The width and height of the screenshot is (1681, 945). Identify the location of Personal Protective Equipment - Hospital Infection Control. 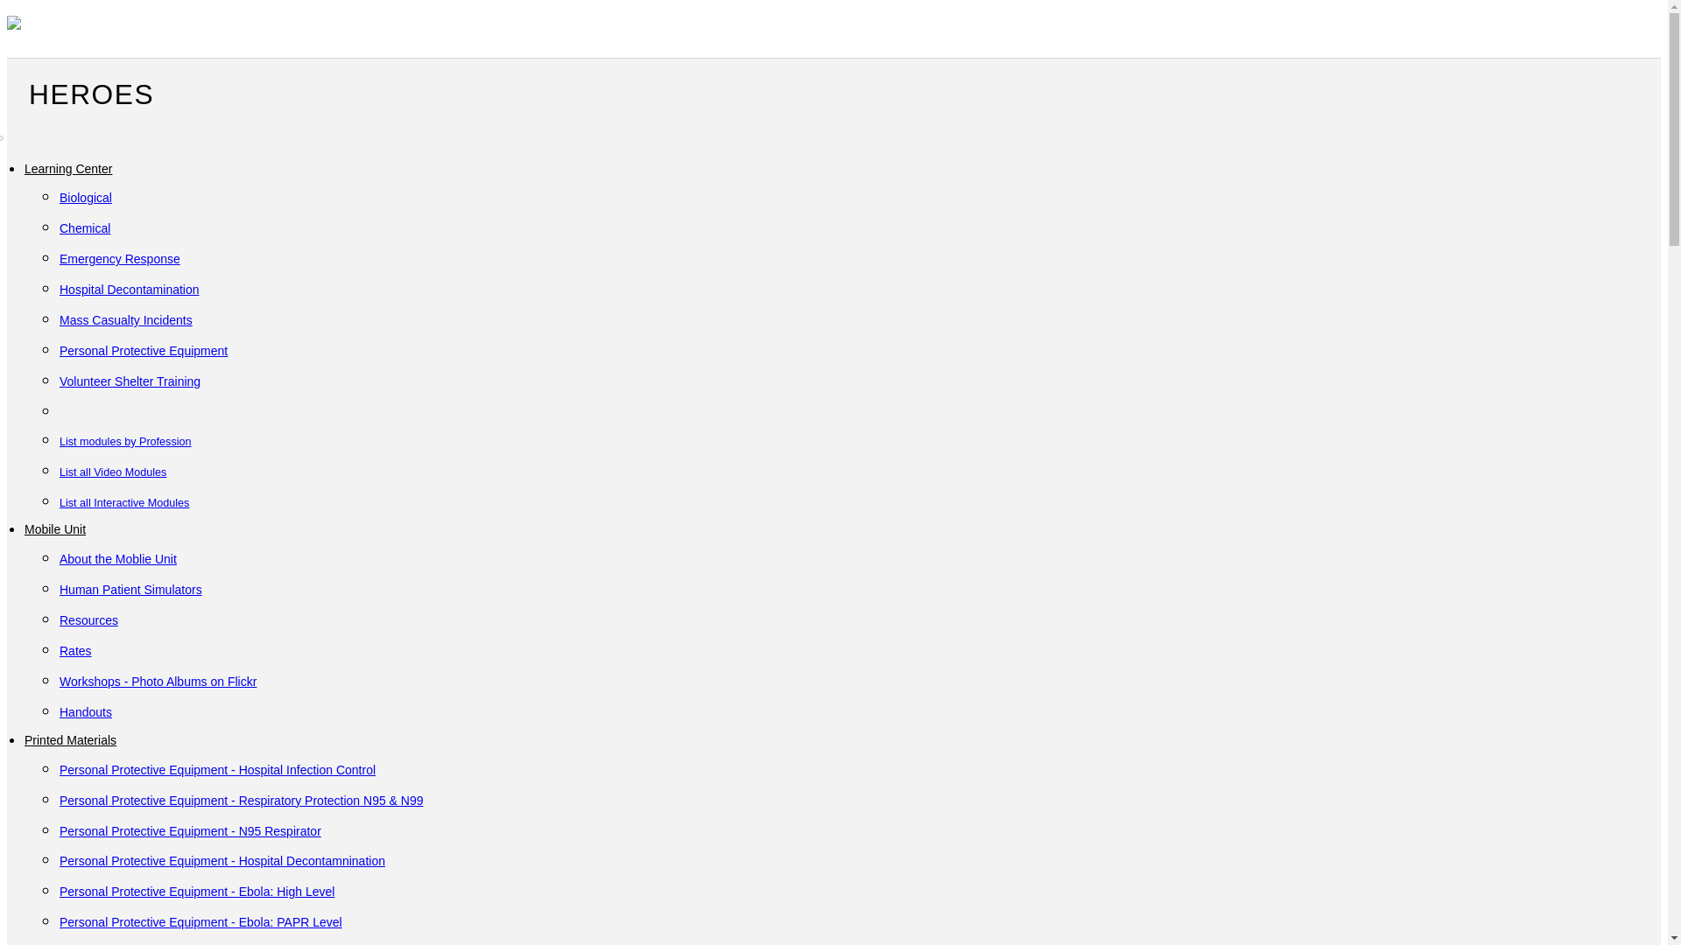
(217, 769).